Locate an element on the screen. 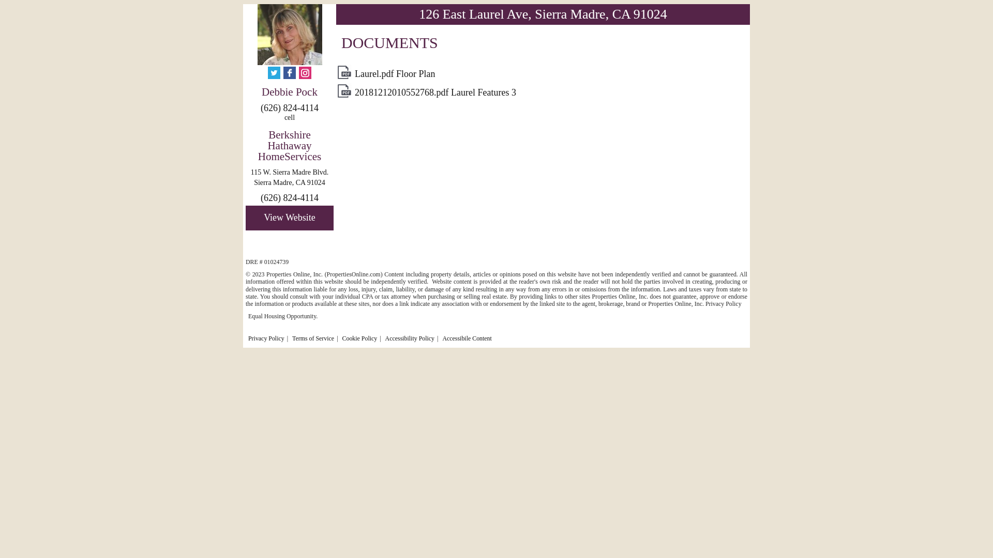 This screenshot has height=558, width=993. 20181212010552768.pdf Laurel Features 3 is located at coordinates (435, 92).